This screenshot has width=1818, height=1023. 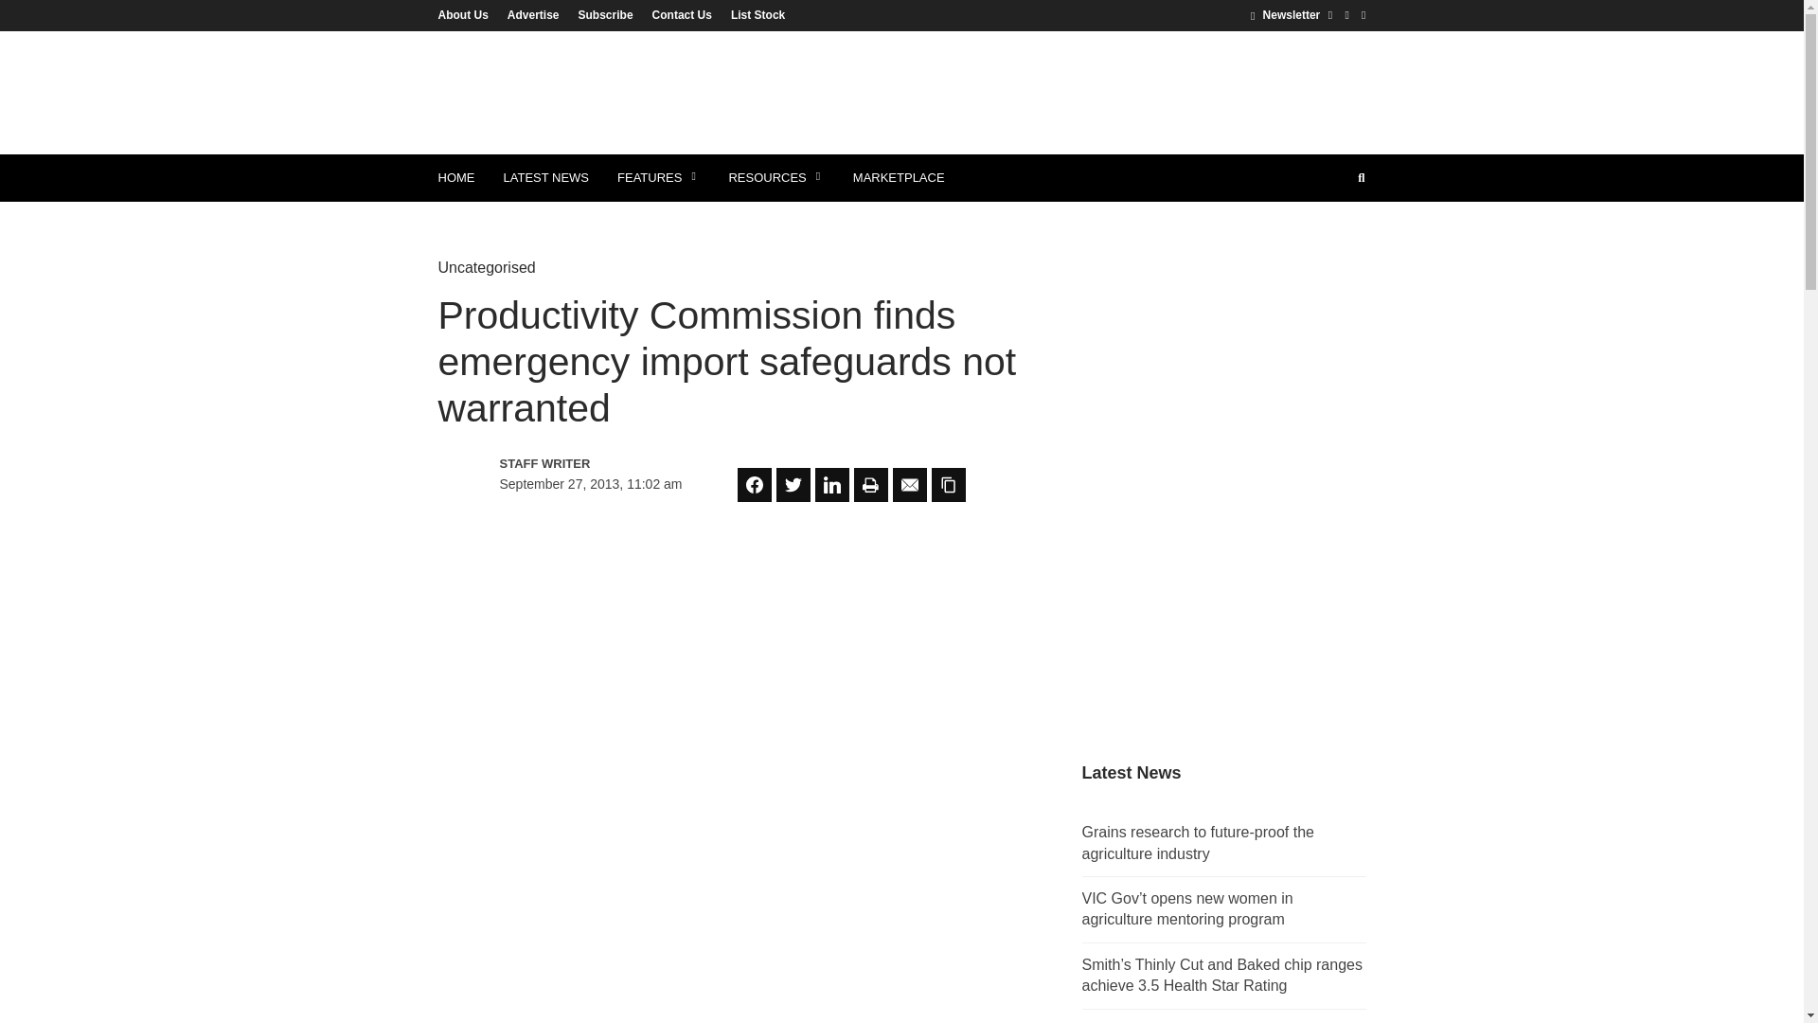 I want to click on Share on Copy Link, so click(x=948, y=485).